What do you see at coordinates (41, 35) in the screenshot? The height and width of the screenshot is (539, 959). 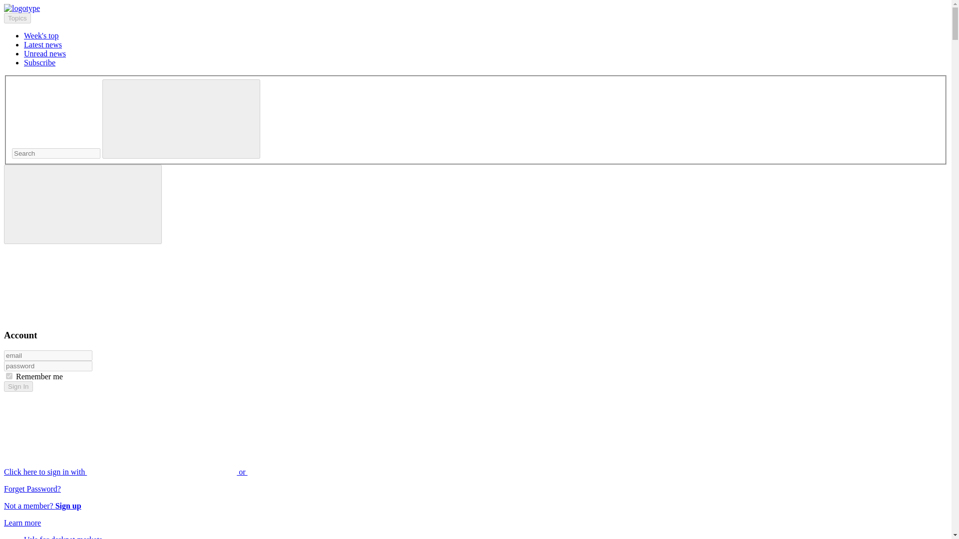 I see `Week's top` at bounding box center [41, 35].